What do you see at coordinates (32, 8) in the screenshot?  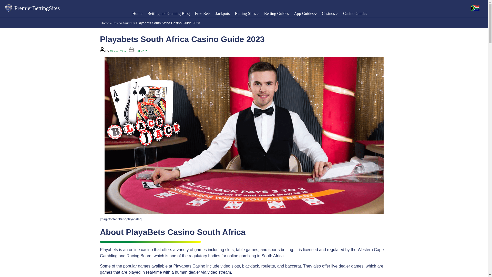 I see `PremierBettingSites` at bounding box center [32, 8].